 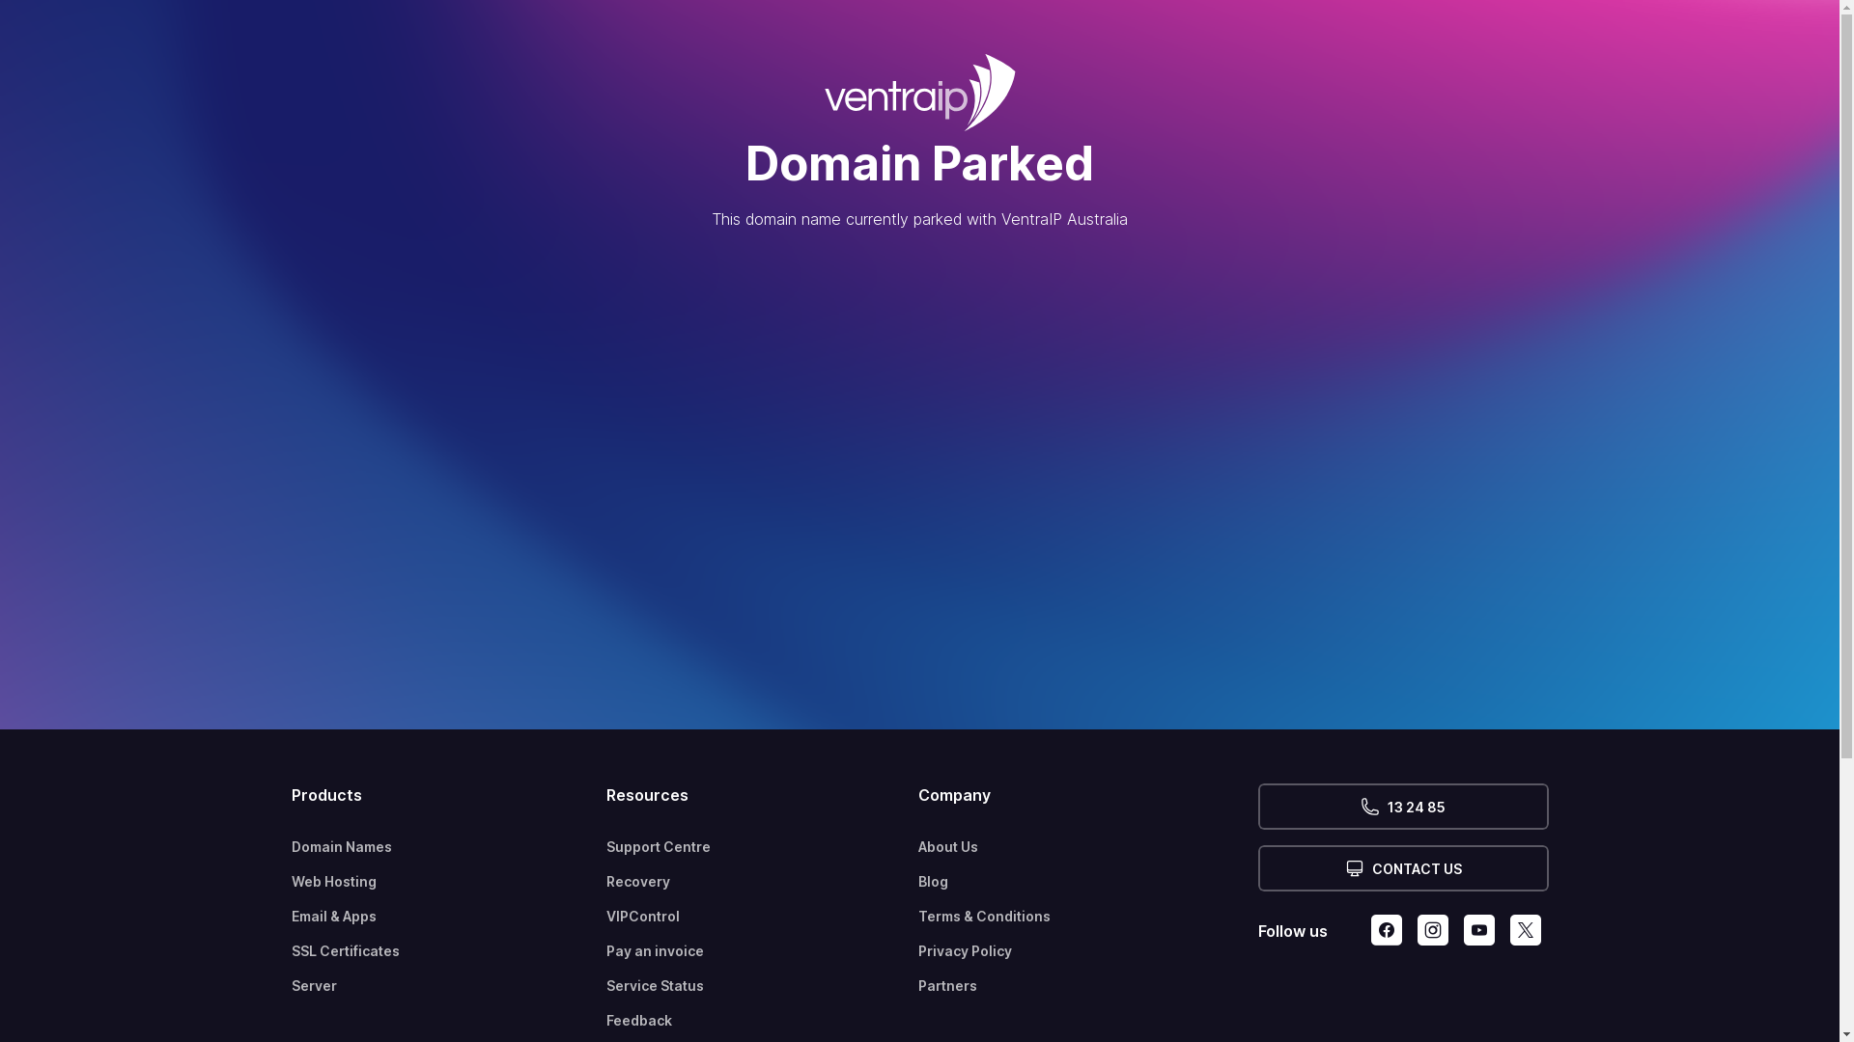 I want to click on Email & Apps, so click(x=450, y=917).